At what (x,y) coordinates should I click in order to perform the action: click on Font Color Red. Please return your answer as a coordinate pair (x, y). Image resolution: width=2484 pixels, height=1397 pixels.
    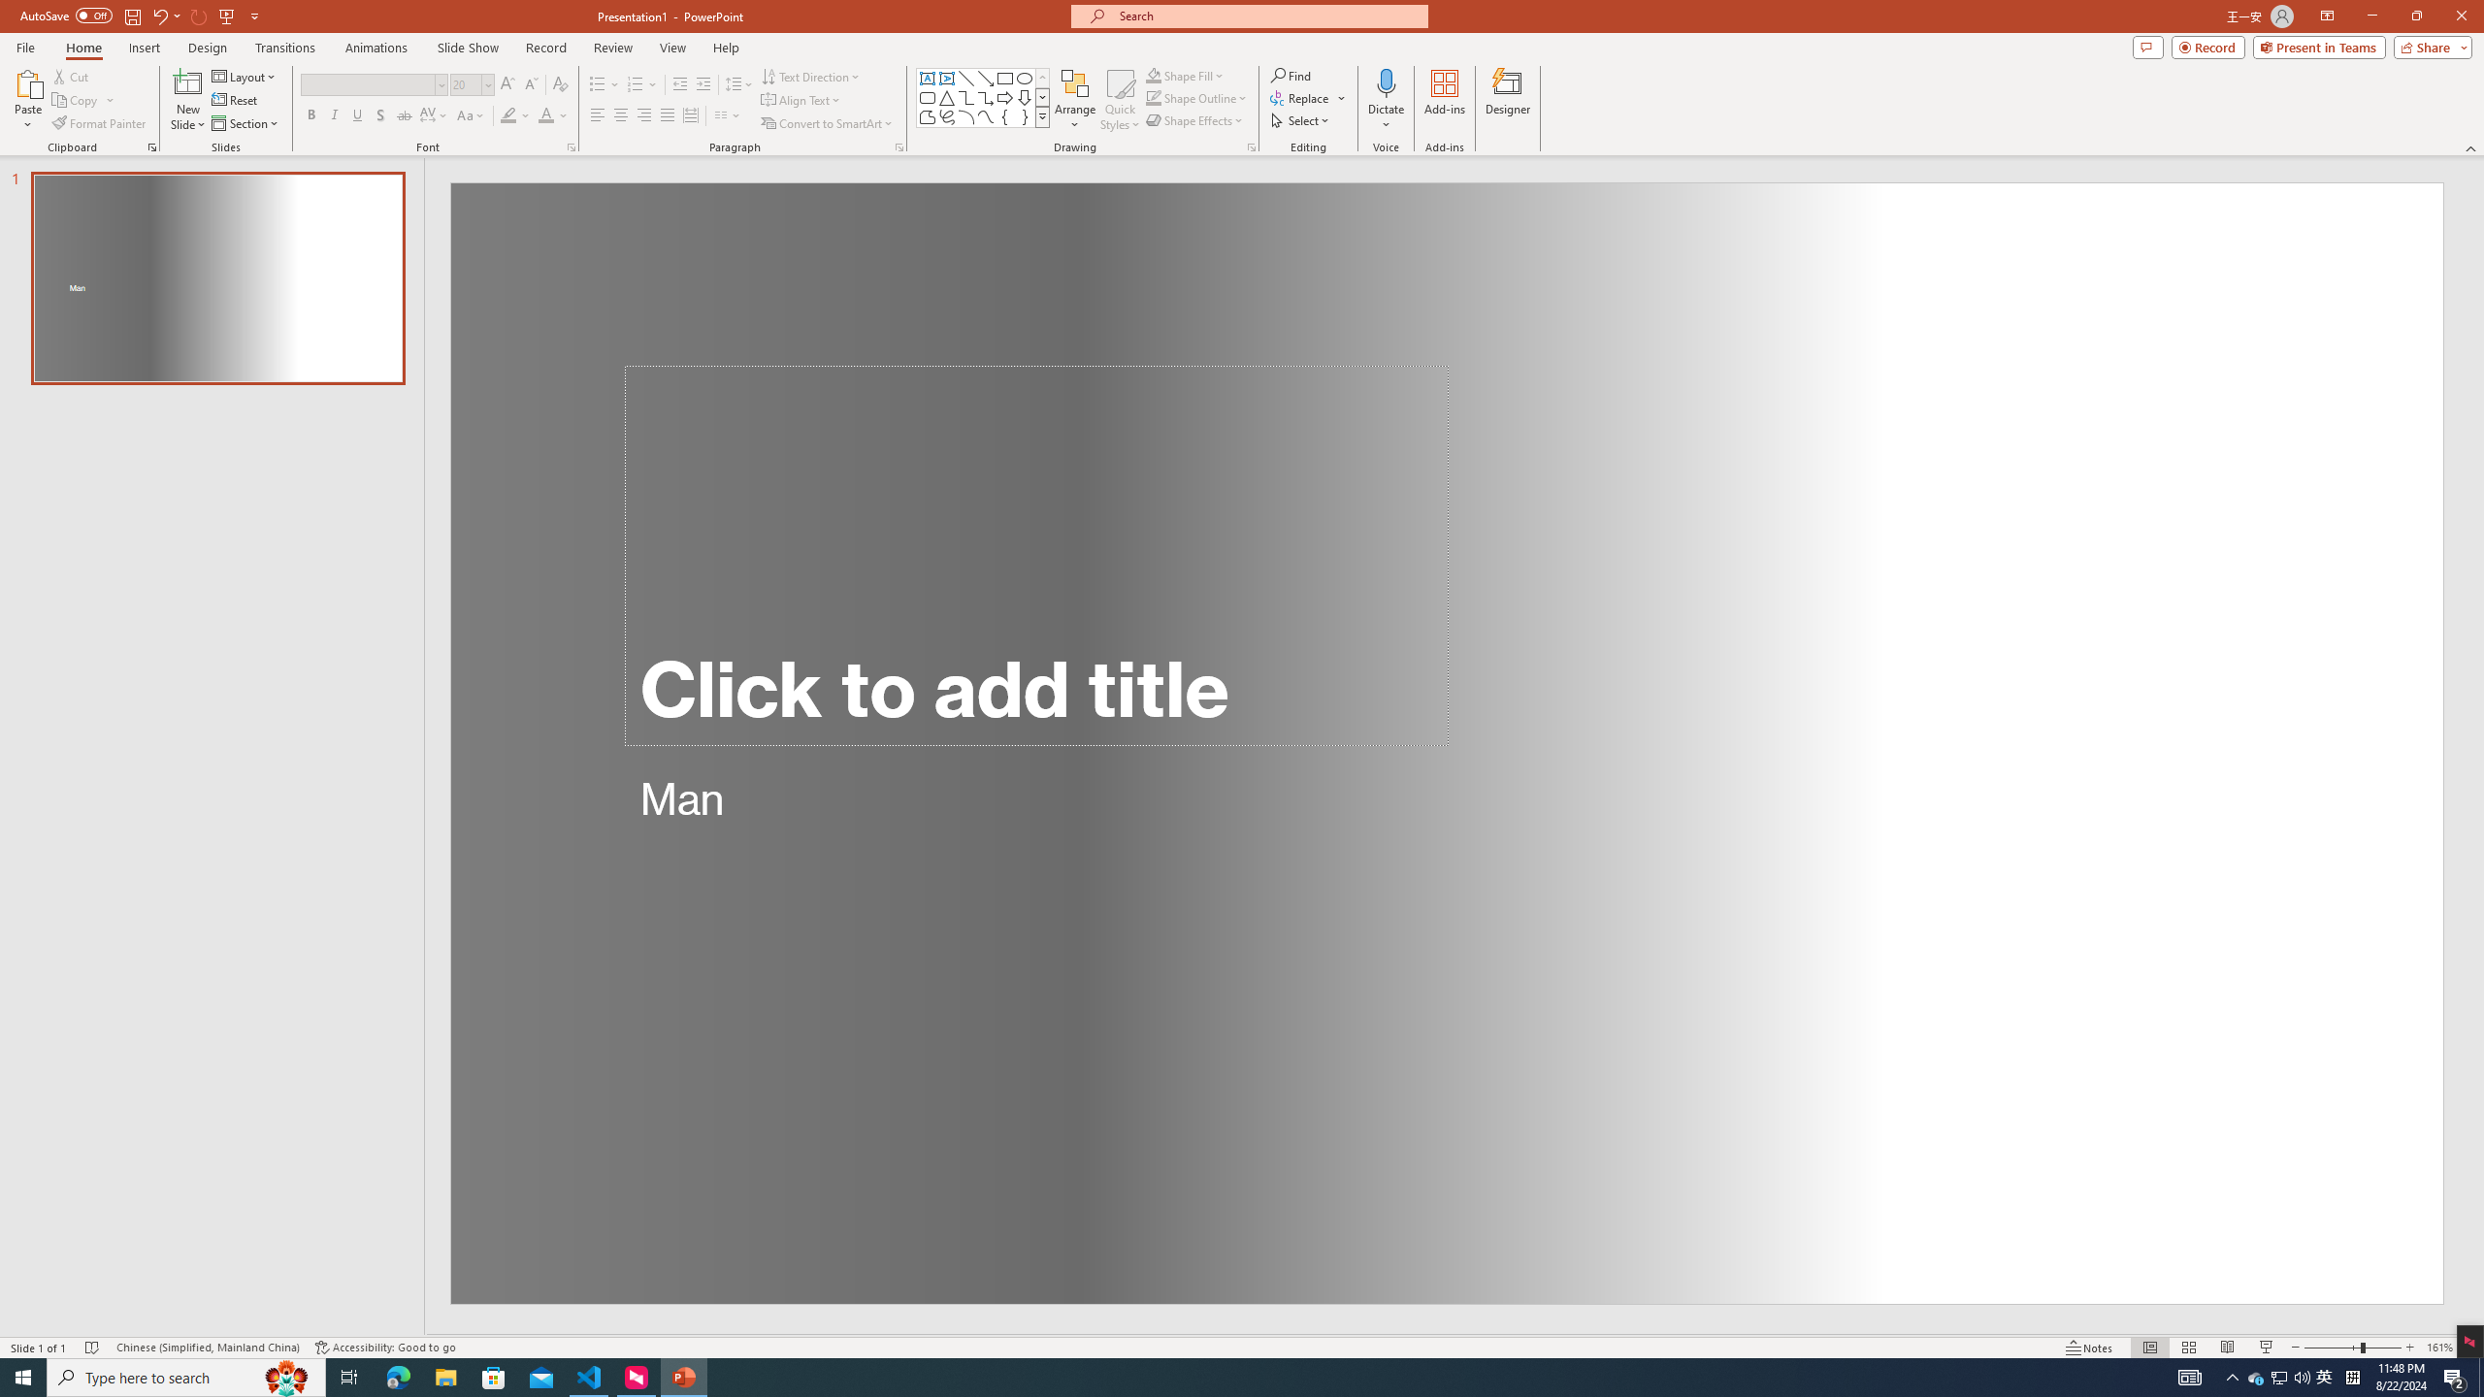
    Looking at the image, I should click on (545, 116).